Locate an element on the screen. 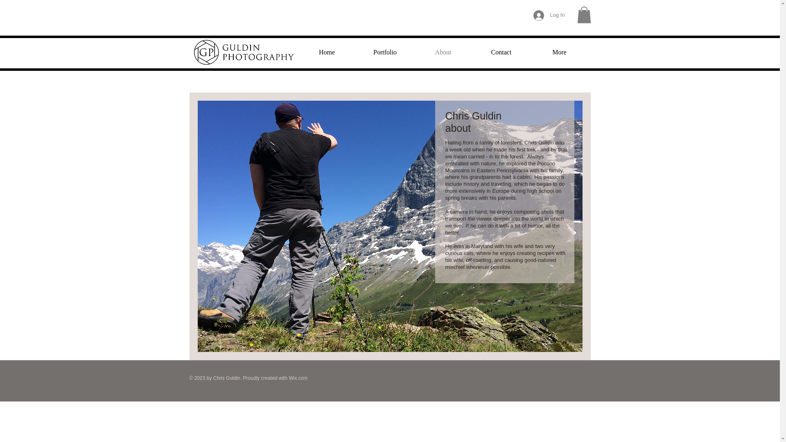  Wix.com is located at coordinates (298, 378).